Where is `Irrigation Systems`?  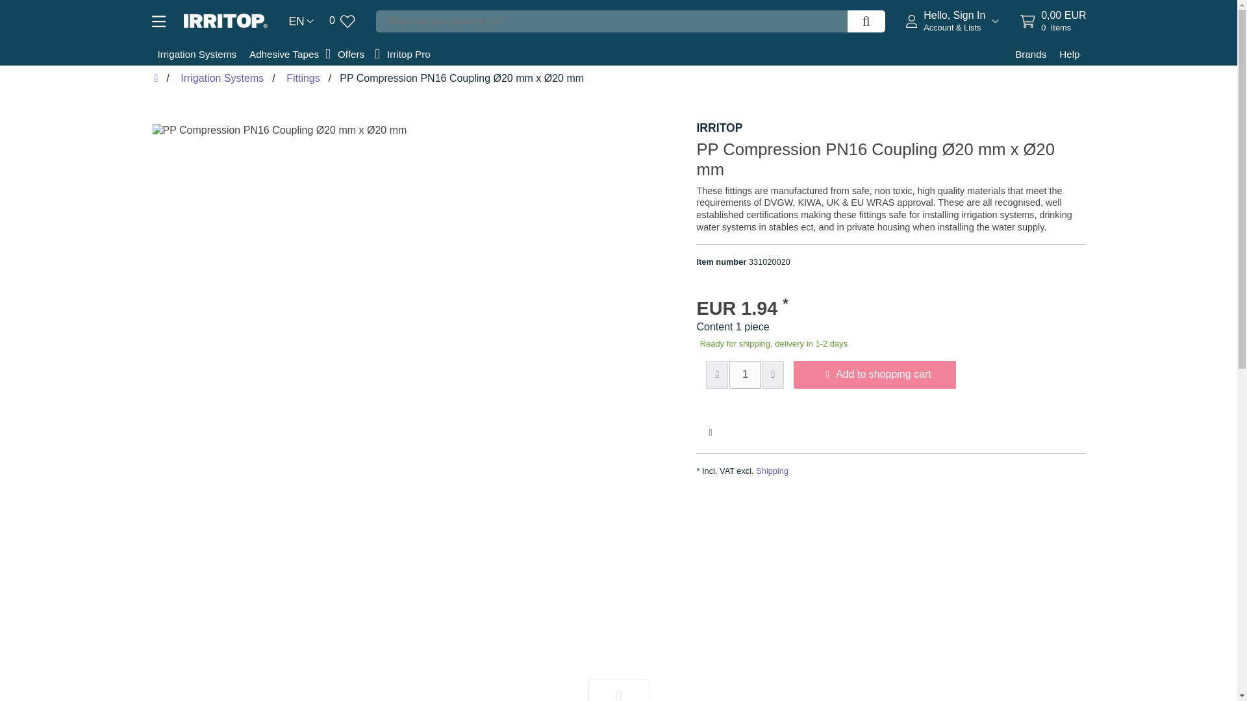 Irrigation Systems is located at coordinates (301, 21).